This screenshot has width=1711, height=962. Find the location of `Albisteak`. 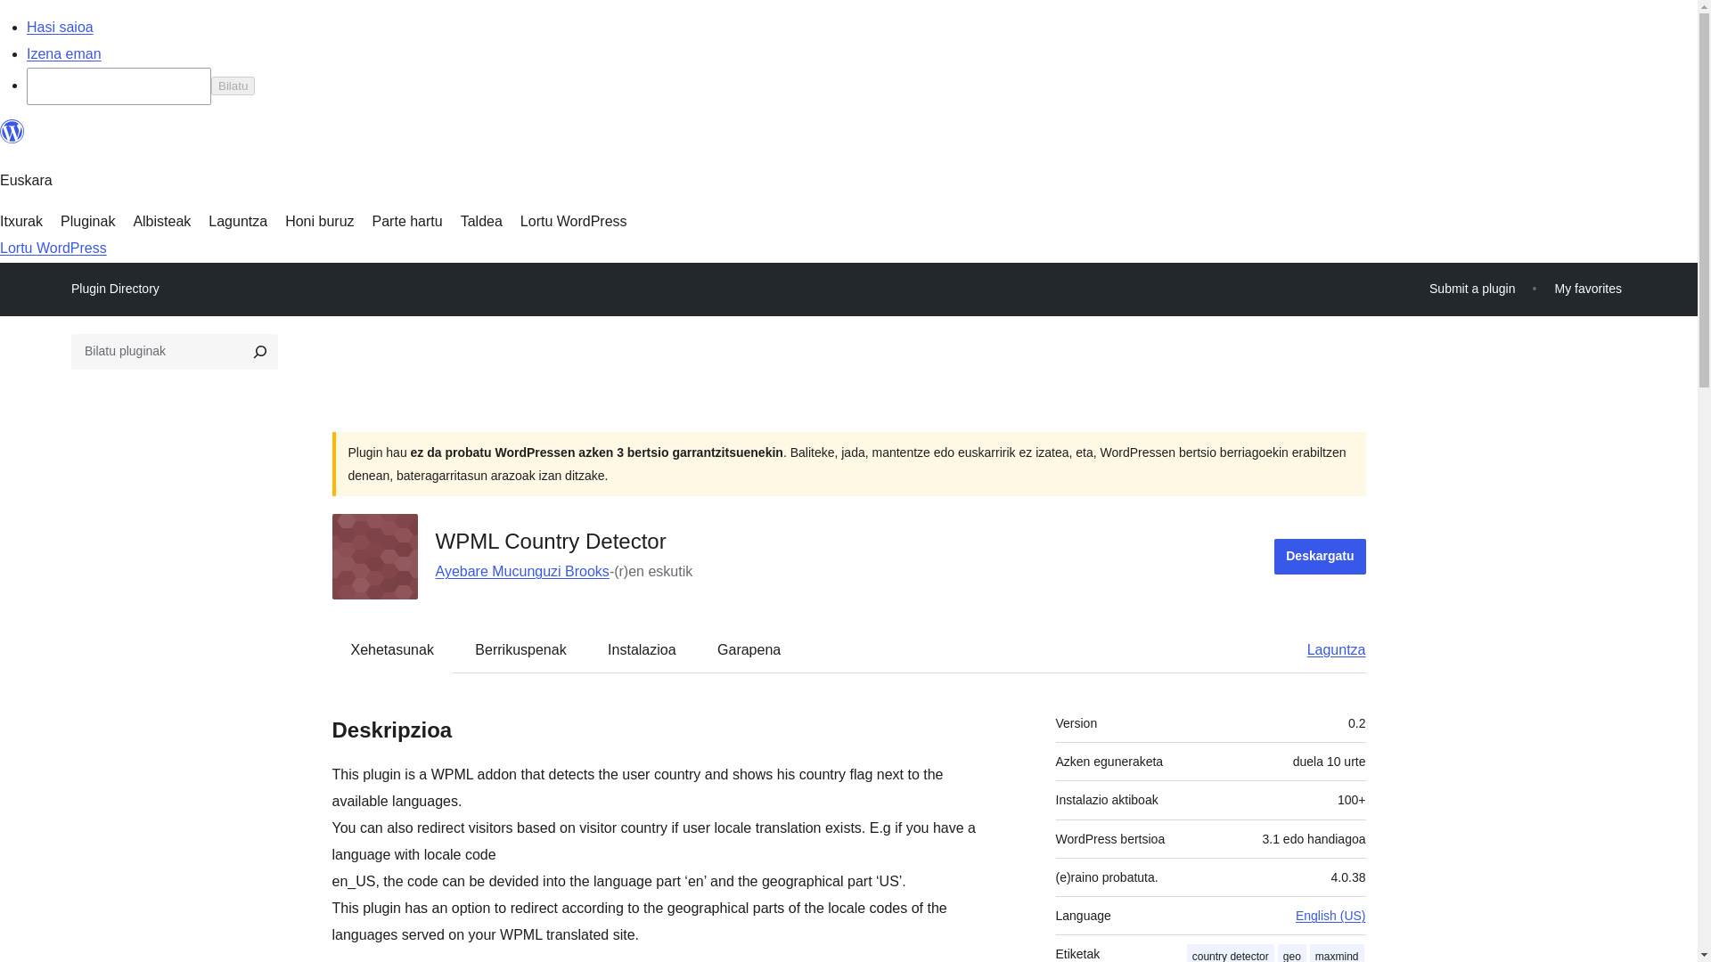

Albisteak is located at coordinates (161, 221).